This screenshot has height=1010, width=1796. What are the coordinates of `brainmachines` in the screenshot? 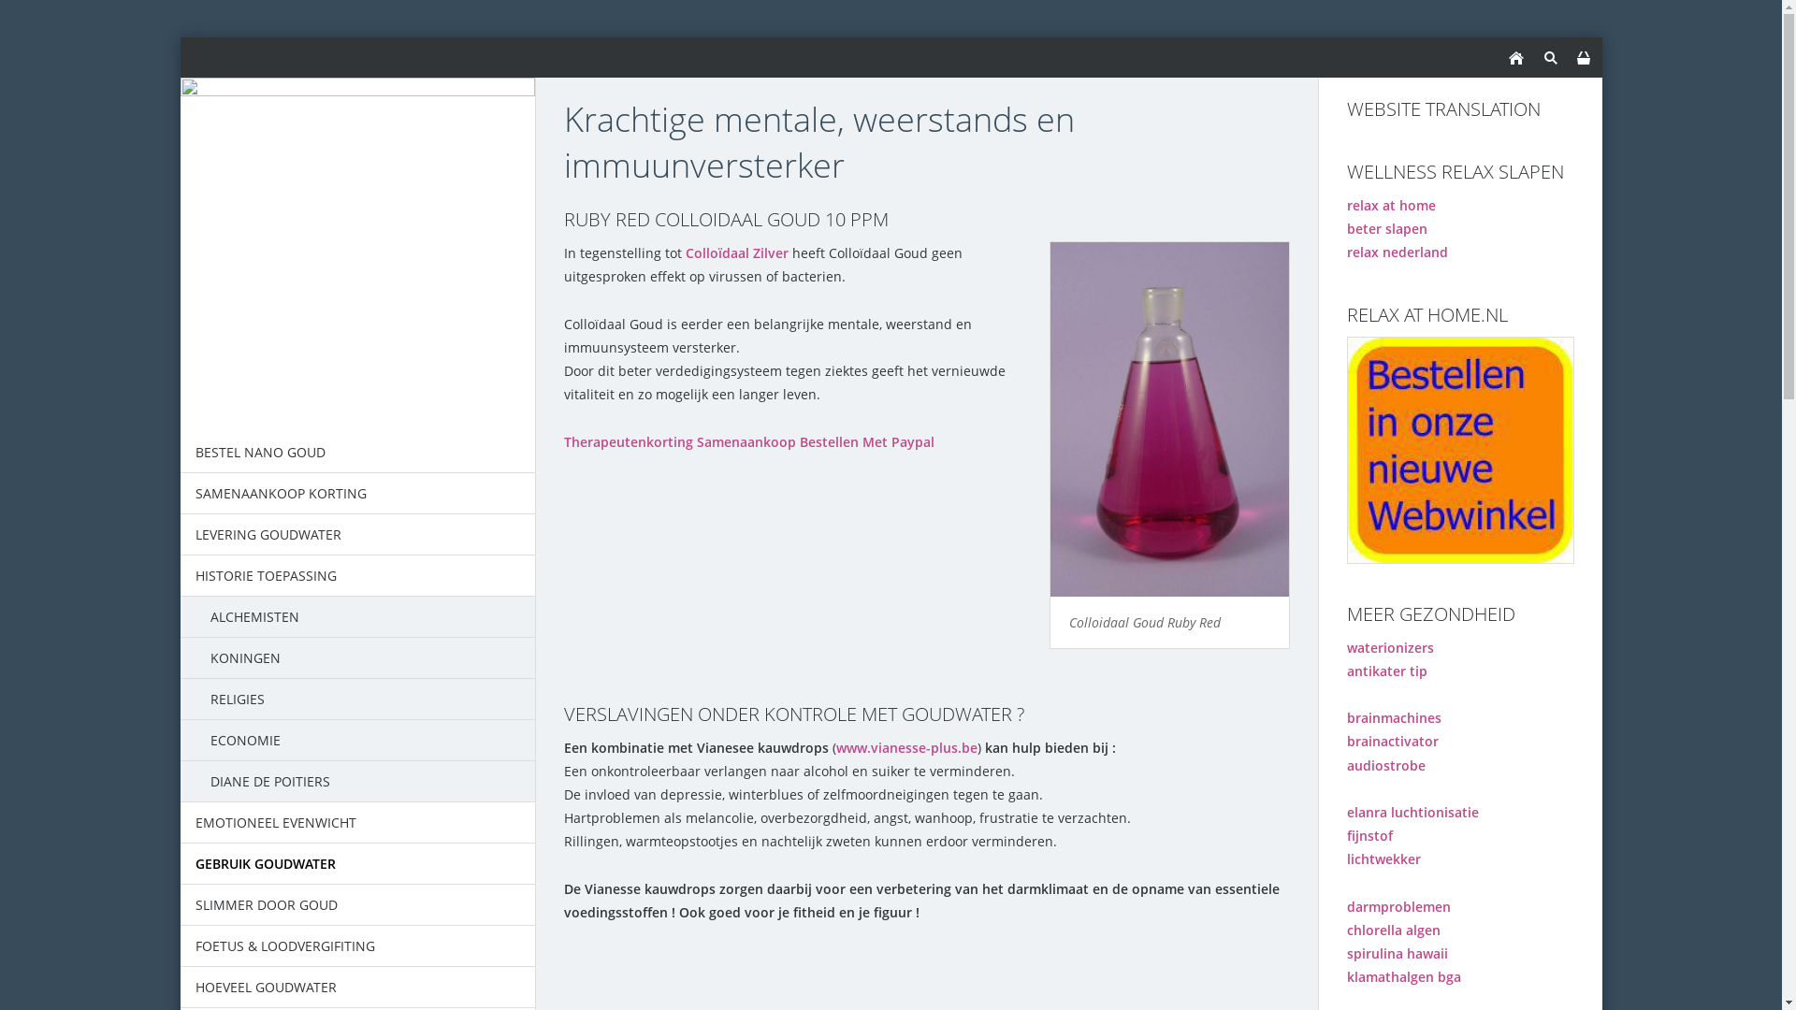 It's located at (1394, 718).